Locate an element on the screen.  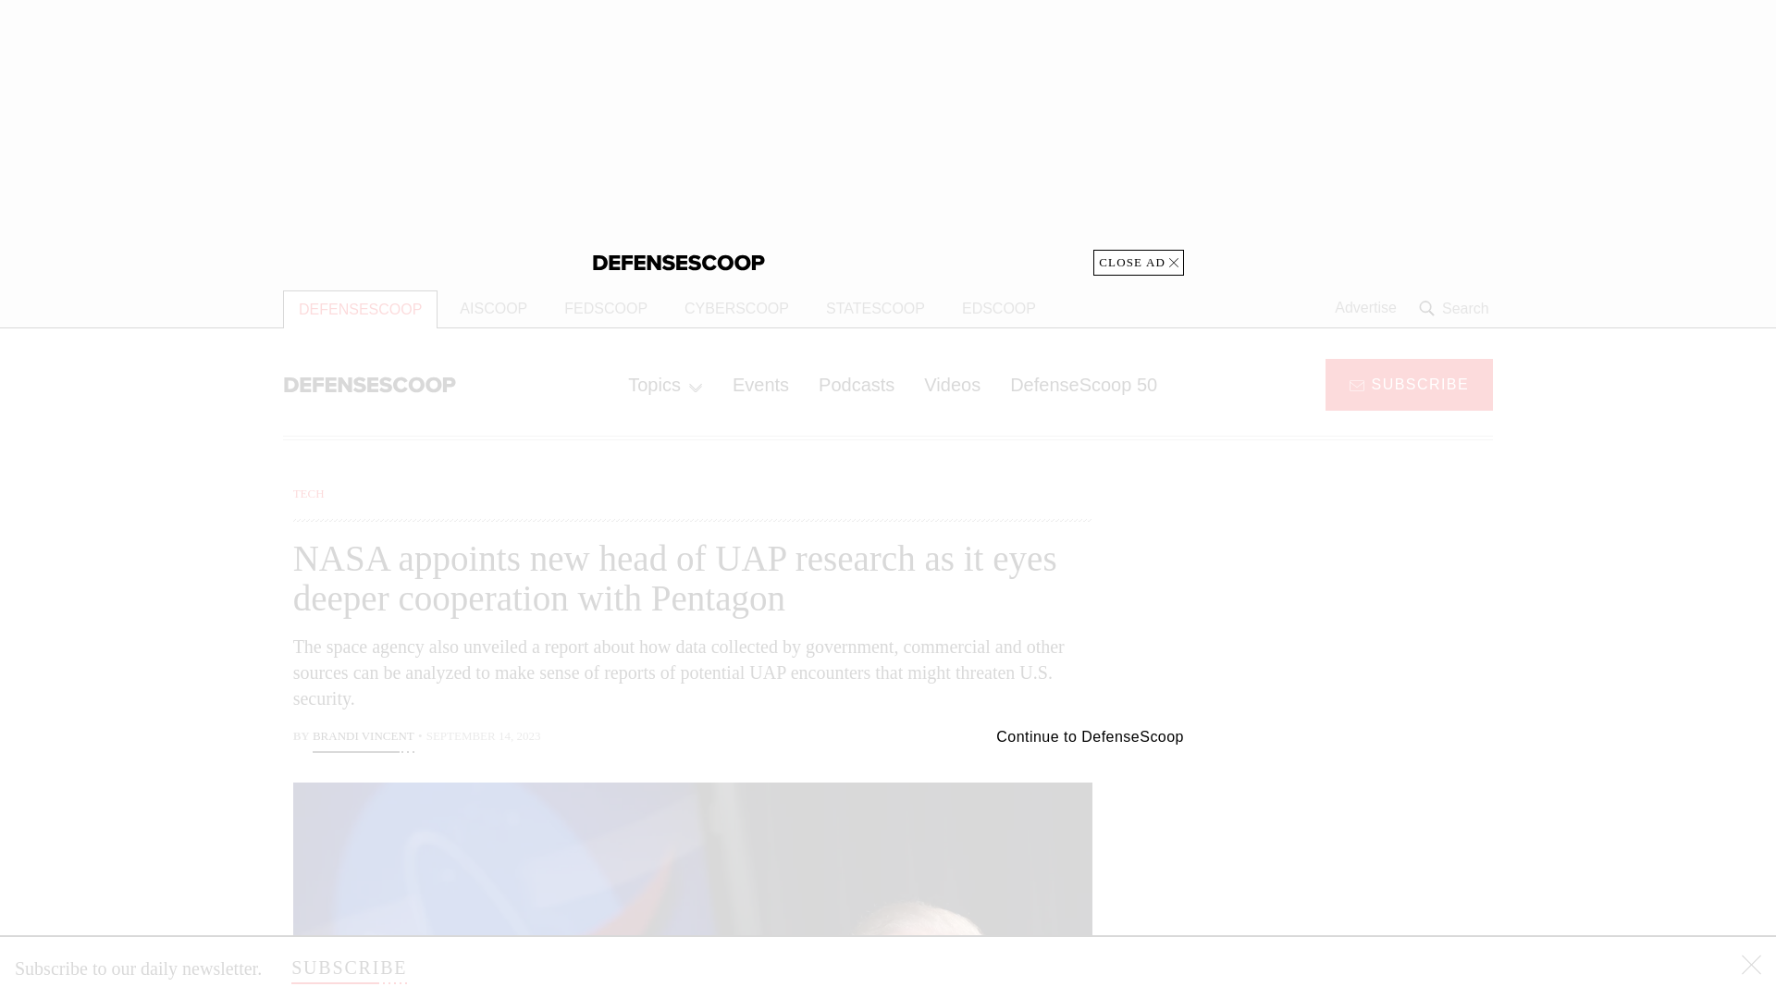
Events is located at coordinates (760, 384).